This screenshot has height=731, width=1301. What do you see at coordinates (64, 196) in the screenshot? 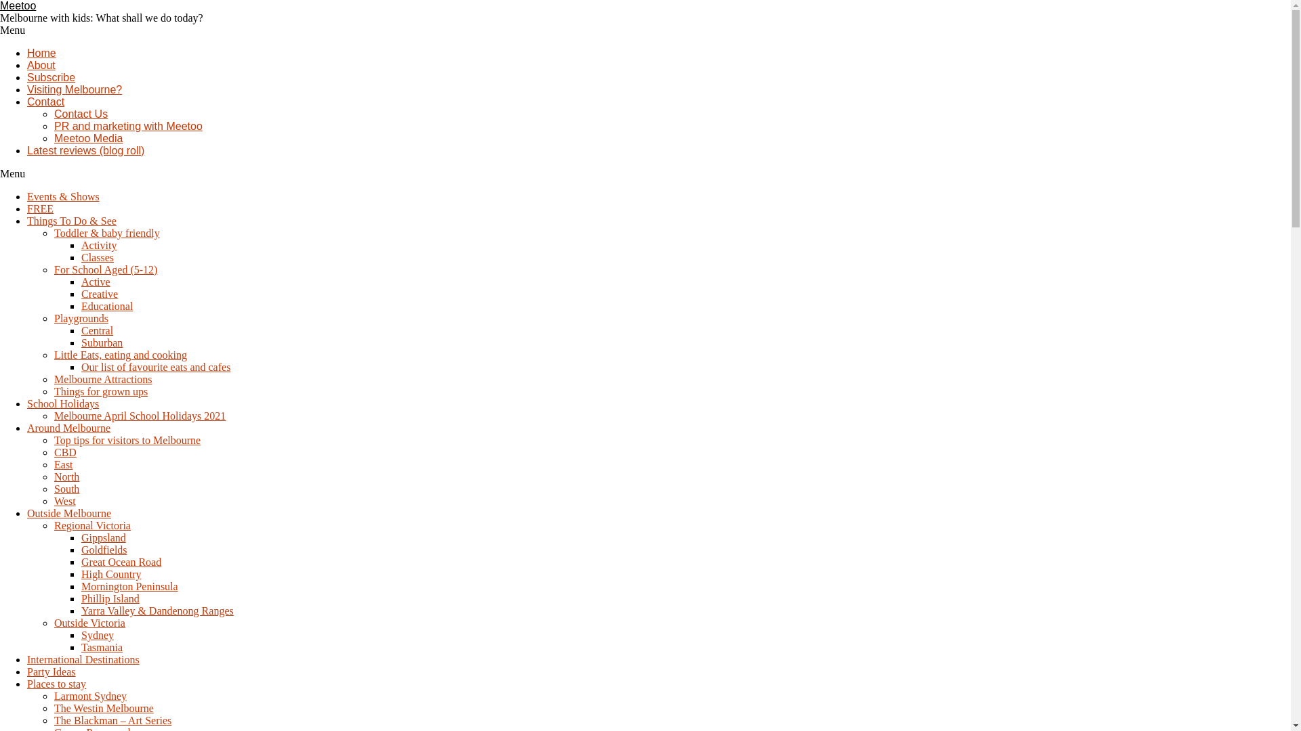
I see `Events & Shows` at bounding box center [64, 196].